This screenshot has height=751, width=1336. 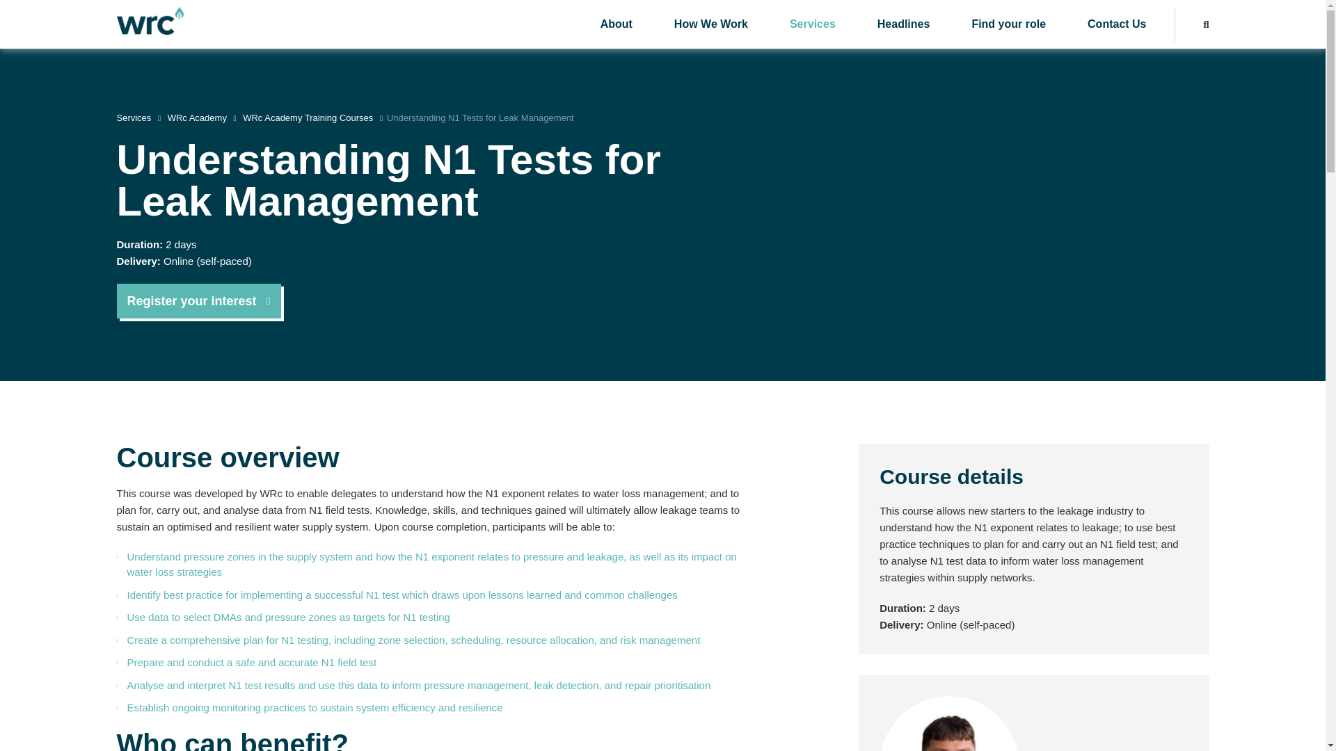 I want to click on Register your interest, so click(x=199, y=300).